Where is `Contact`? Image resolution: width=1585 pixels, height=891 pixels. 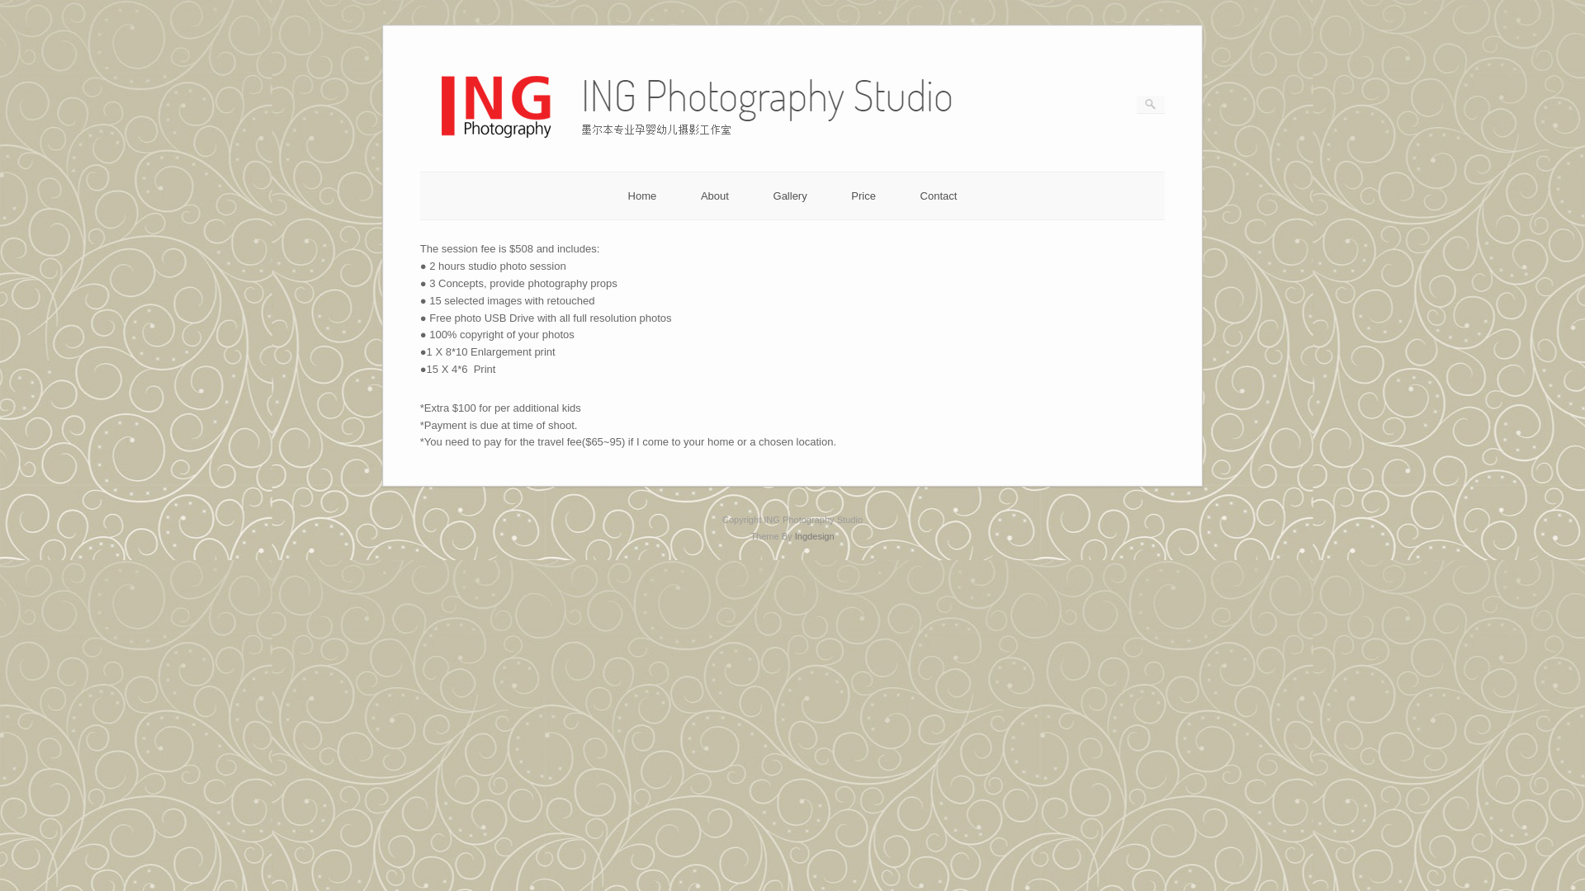 Contact is located at coordinates (939, 196).